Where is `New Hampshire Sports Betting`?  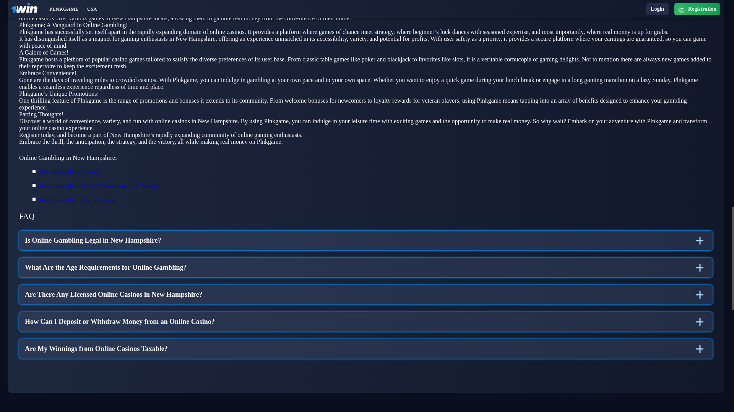 New Hampshire Sports Betting is located at coordinates (78, 200).